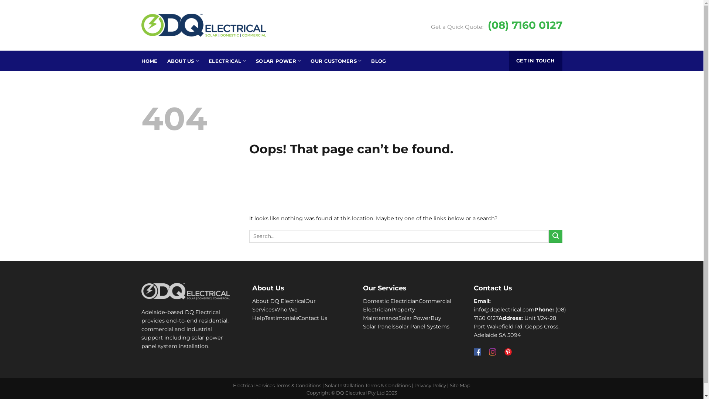 The image size is (709, 399). Describe the element at coordinates (430, 385) in the screenshot. I see `Privacy Policy` at that location.